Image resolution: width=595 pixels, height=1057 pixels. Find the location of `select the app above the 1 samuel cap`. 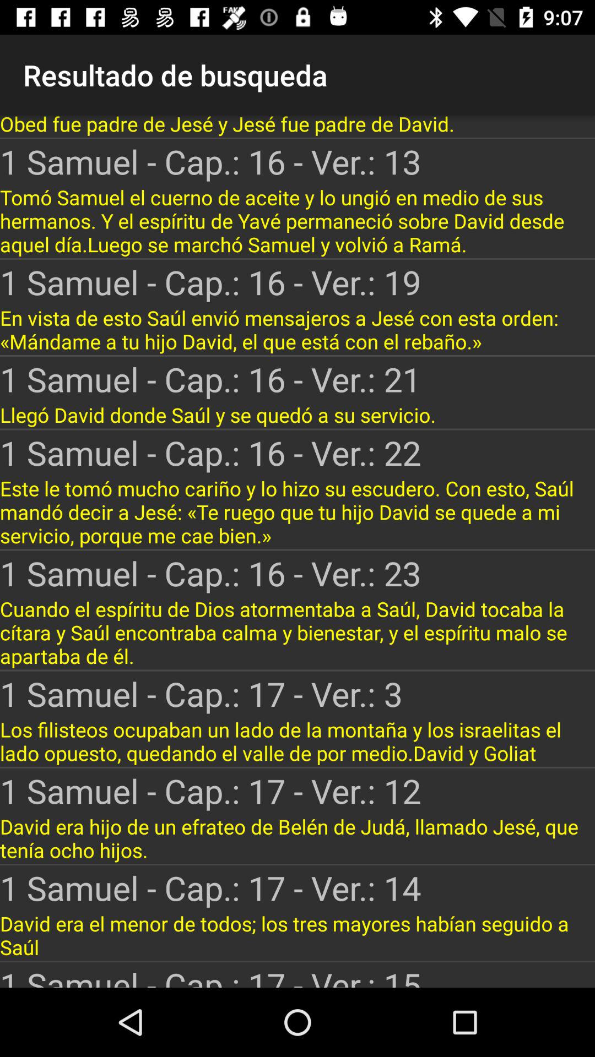

select the app above the 1 samuel cap is located at coordinates (297, 741).